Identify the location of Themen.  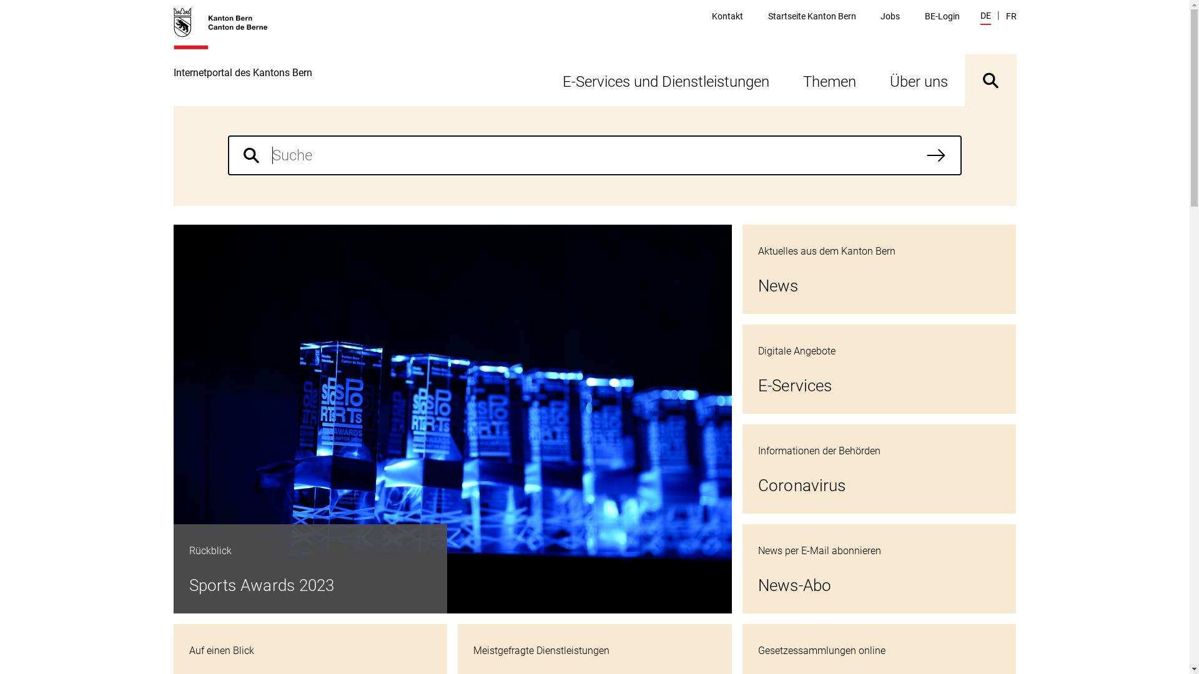
(829, 80).